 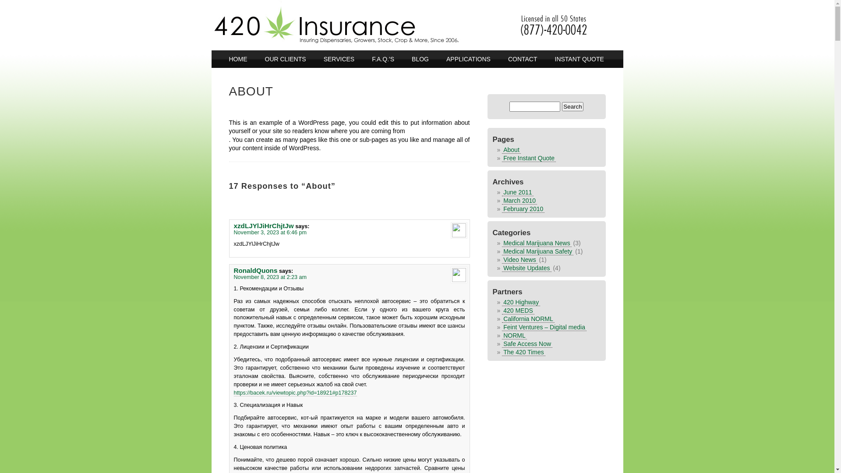 I want to click on INSTANT QUOTE, so click(x=580, y=59).